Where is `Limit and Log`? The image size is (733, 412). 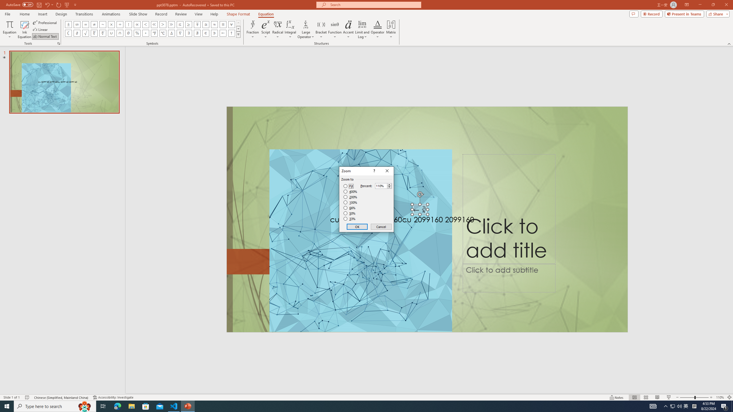
Limit and Log is located at coordinates (362, 29).